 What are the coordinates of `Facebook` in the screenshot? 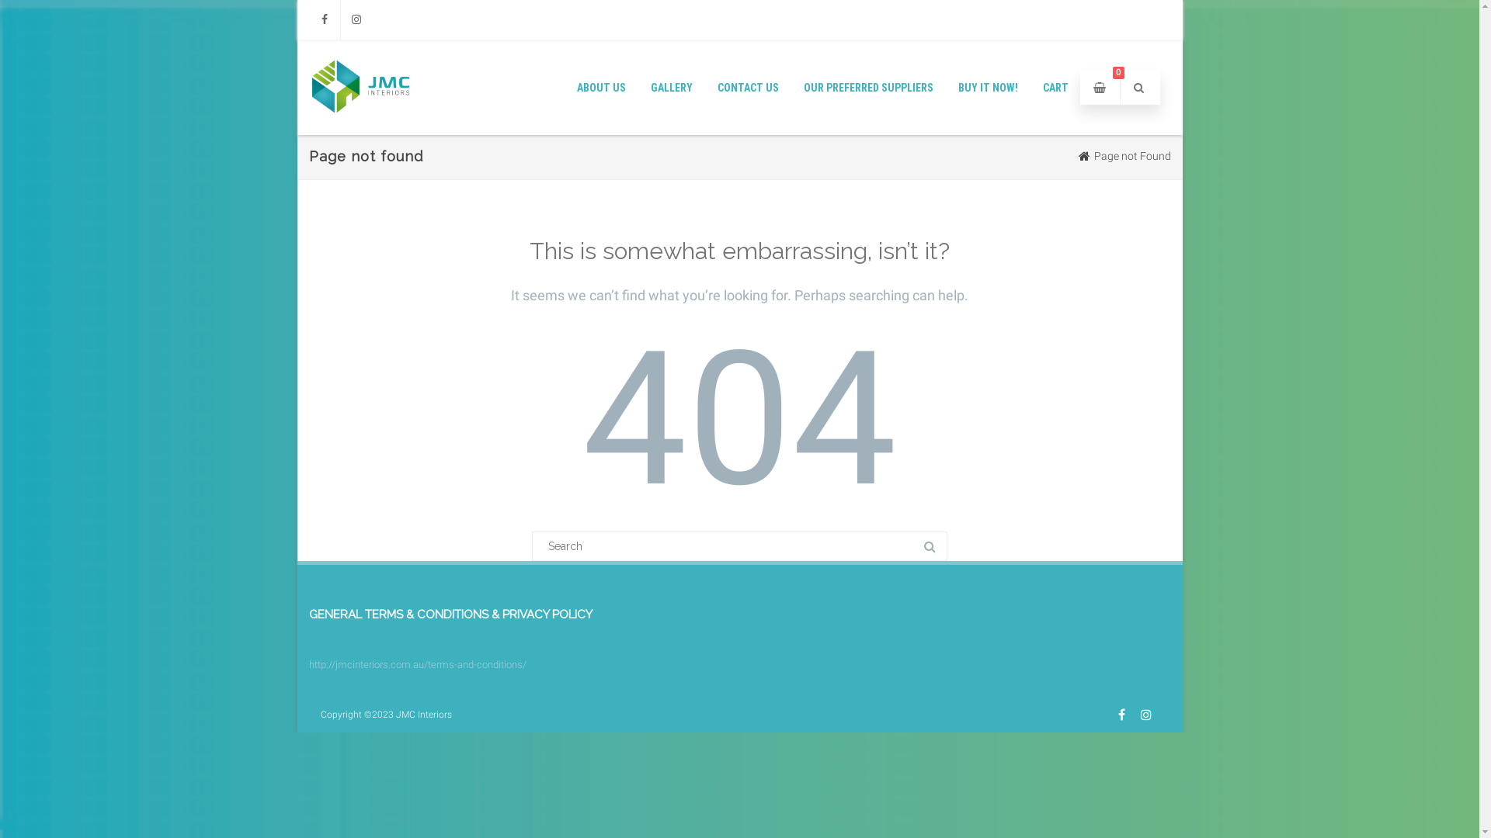 It's located at (1121, 715).